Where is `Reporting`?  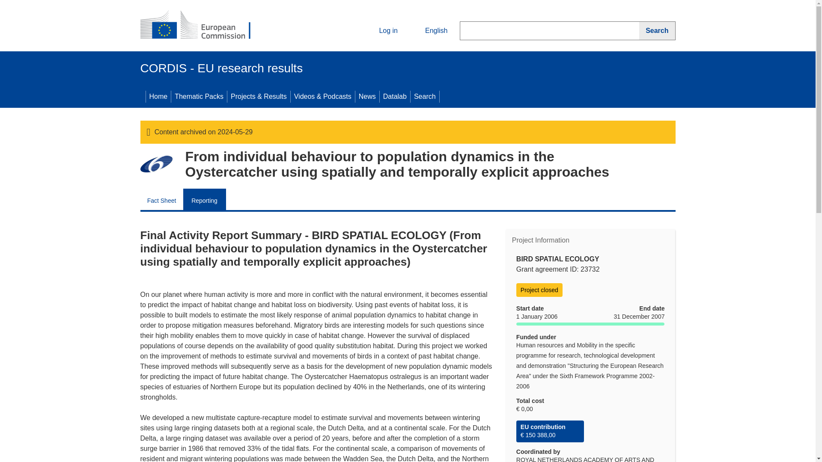 Reporting is located at coordinates (205, 199).